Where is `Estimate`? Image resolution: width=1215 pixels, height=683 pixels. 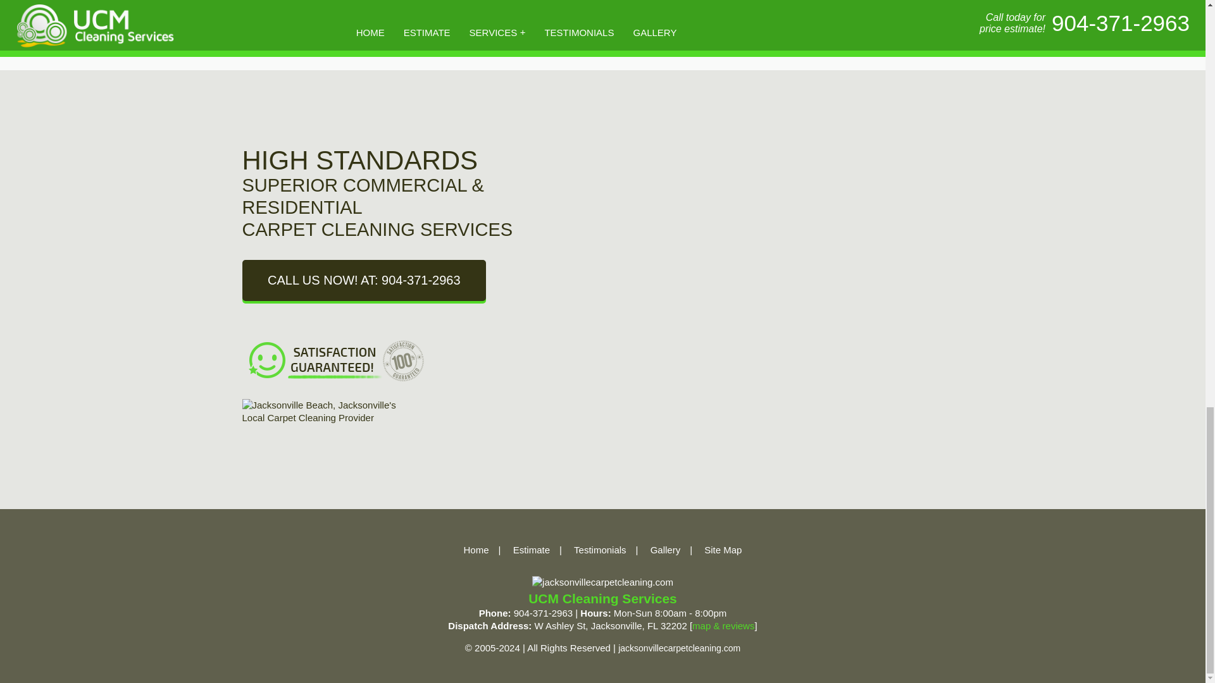
Estimate is located at coordinates (532, 550).